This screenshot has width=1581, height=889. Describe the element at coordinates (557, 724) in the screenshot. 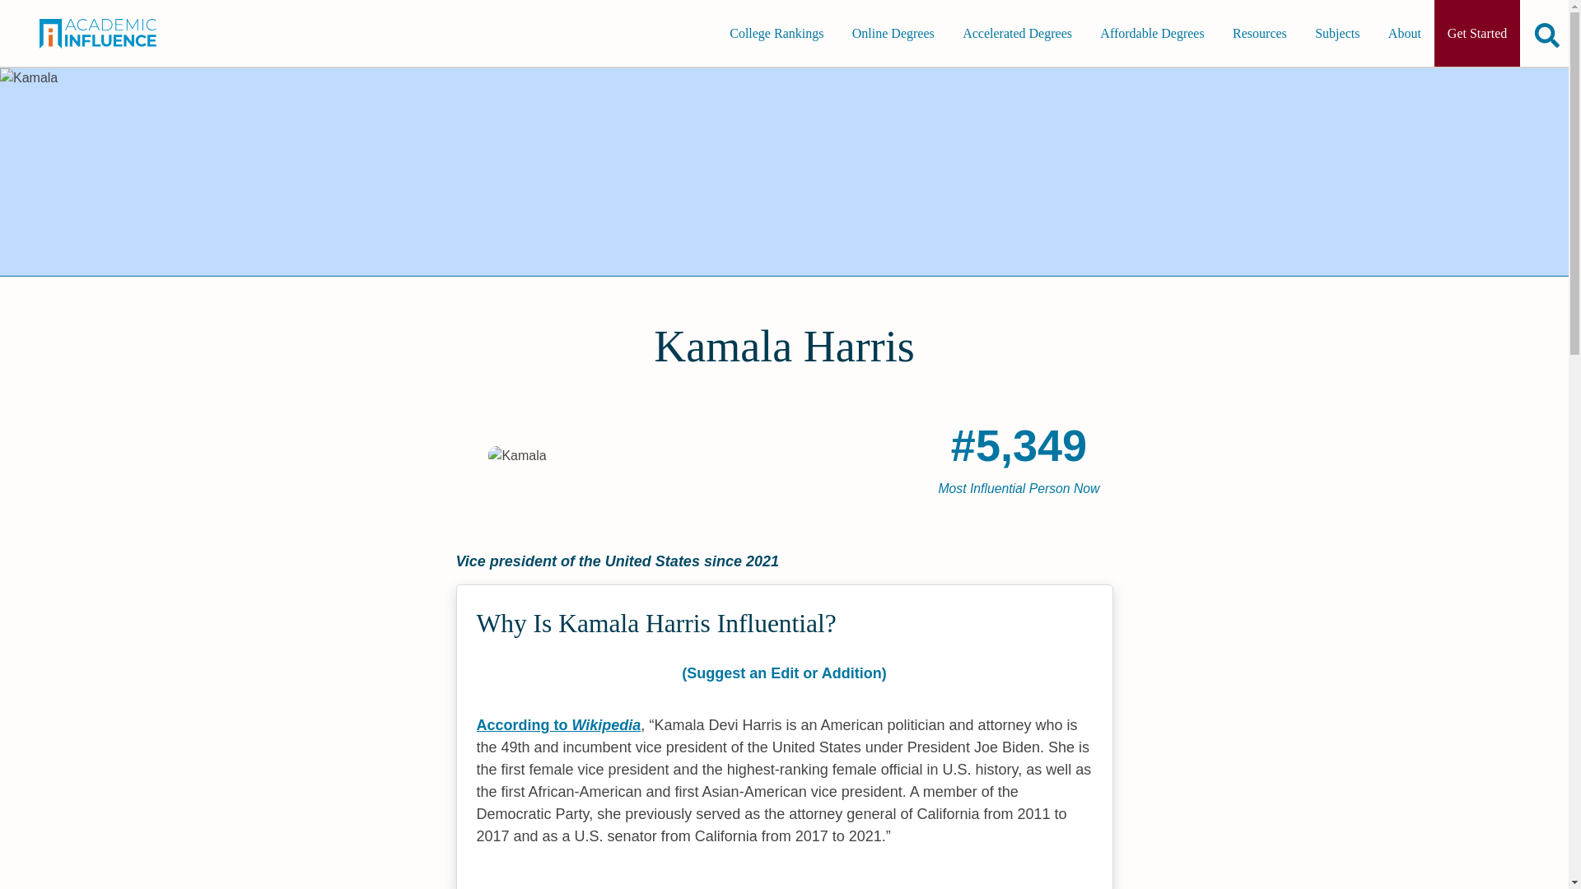

I see `According to Wikipedia` at that location.